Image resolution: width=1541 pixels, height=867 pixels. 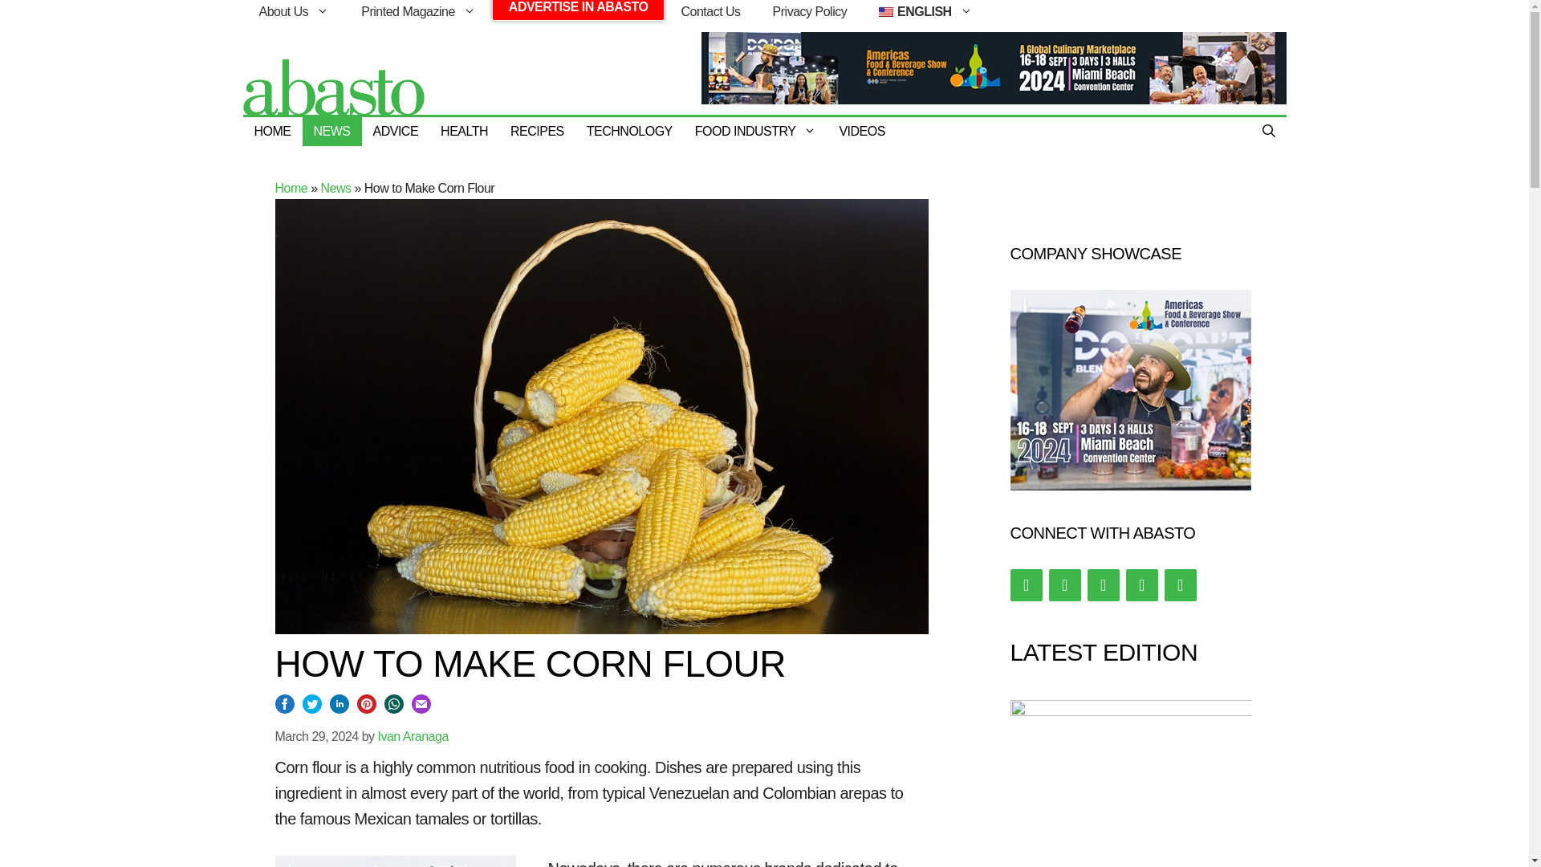 I want to click on Tweet this post!, so click(x=311, y=708).